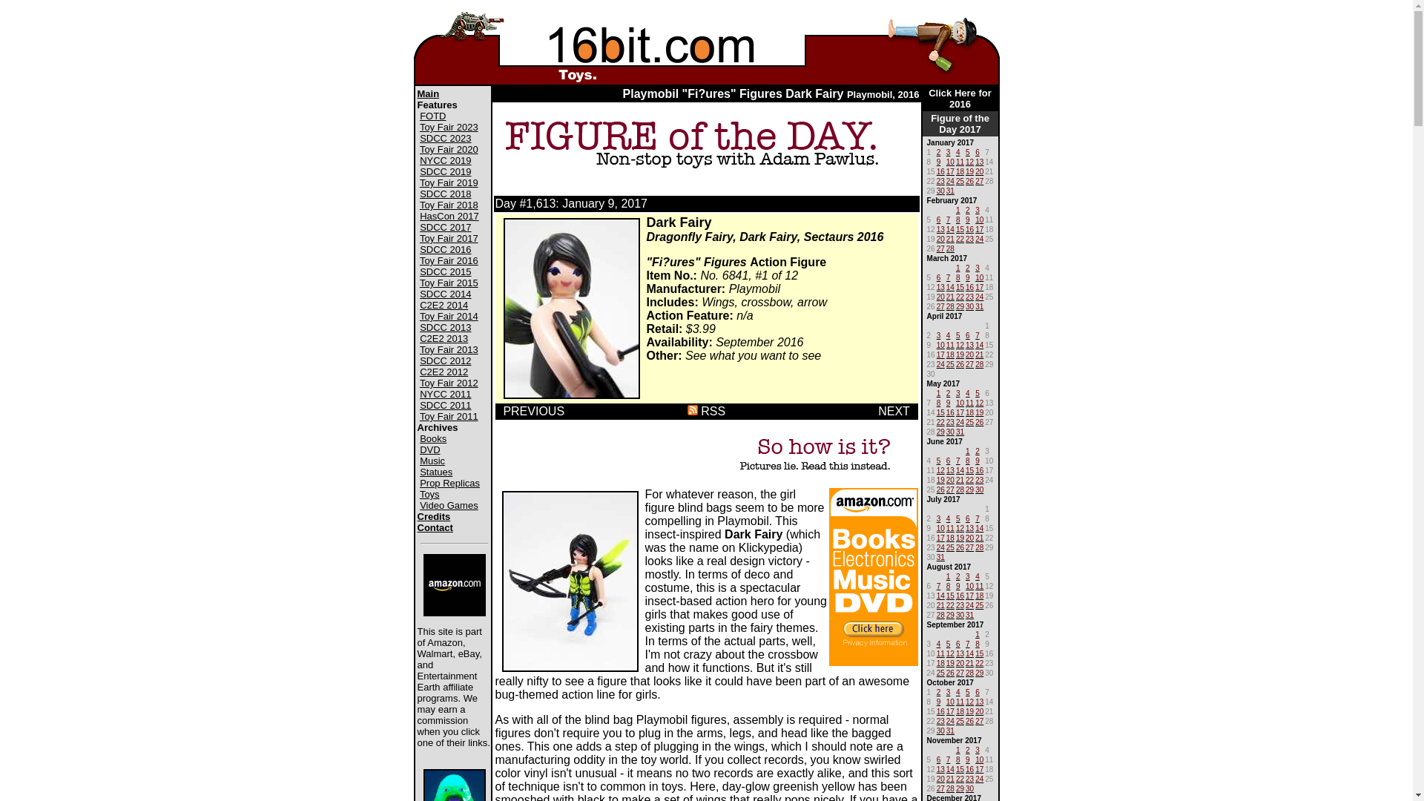  Describe the element at coordinates (979, 584) in the screenshot. I see `11` at that location.